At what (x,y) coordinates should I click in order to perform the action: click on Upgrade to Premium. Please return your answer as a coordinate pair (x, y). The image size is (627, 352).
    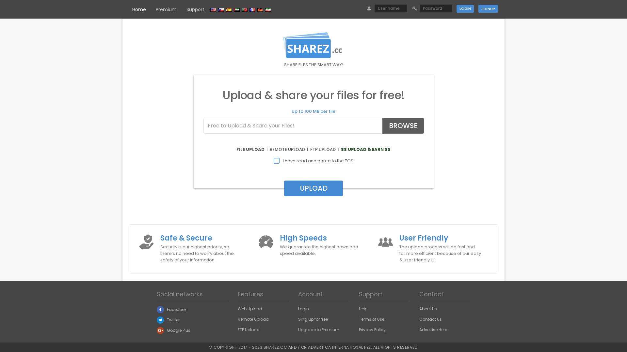
    Looking at the image, I should click on (319, 330).